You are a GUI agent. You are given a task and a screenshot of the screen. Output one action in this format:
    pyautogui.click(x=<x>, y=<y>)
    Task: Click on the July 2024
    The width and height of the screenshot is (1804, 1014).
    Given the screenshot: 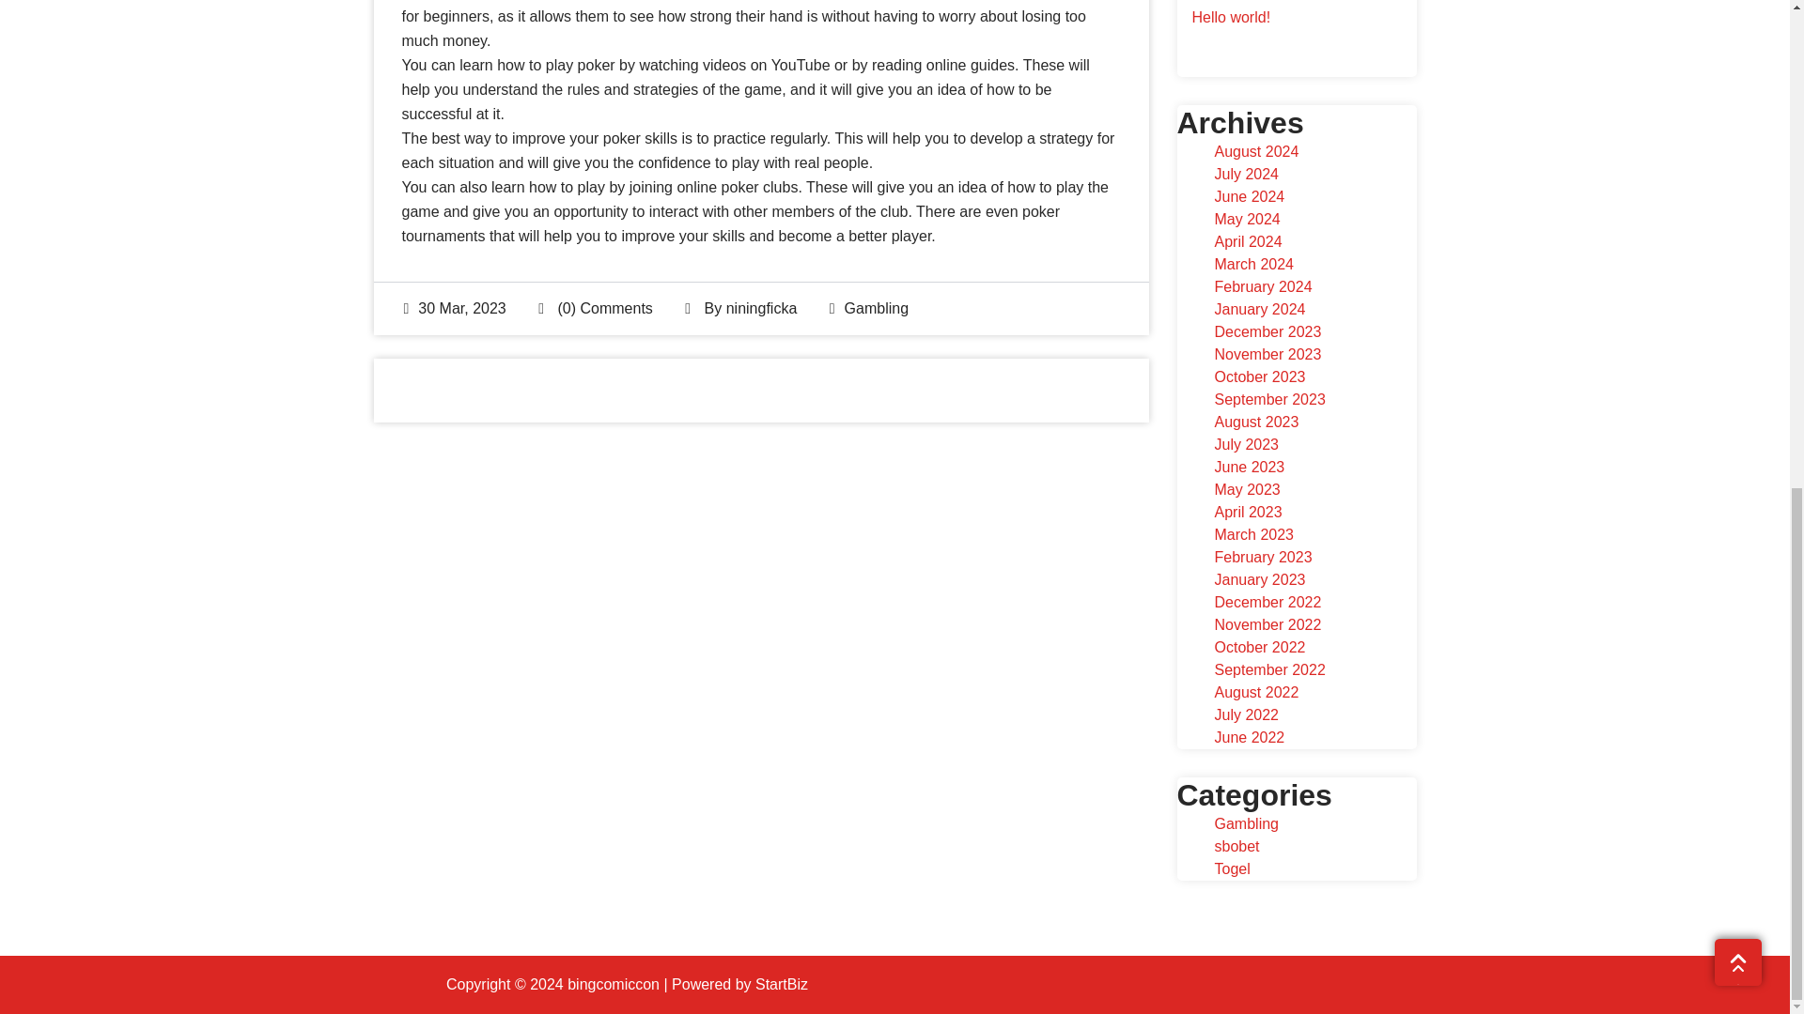 What is the action you would take?
    pyautogui.click(x=1246, y=175)
    